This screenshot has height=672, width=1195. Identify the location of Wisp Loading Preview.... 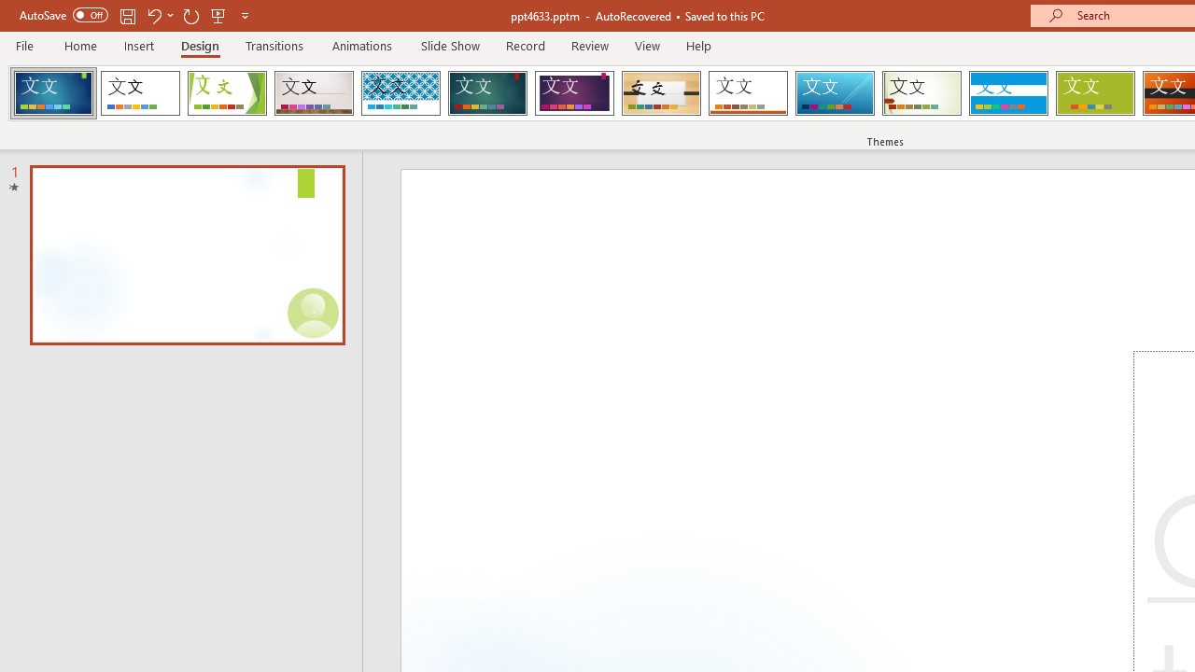
(921, 93).